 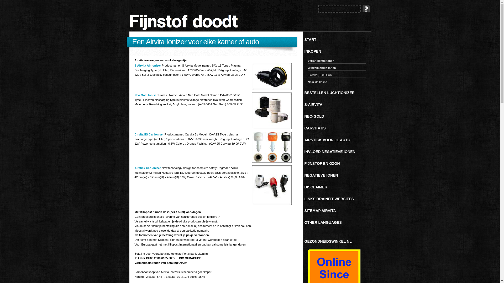 I want to click on Airstick Car Ionizer, so click(x=148, y=168).